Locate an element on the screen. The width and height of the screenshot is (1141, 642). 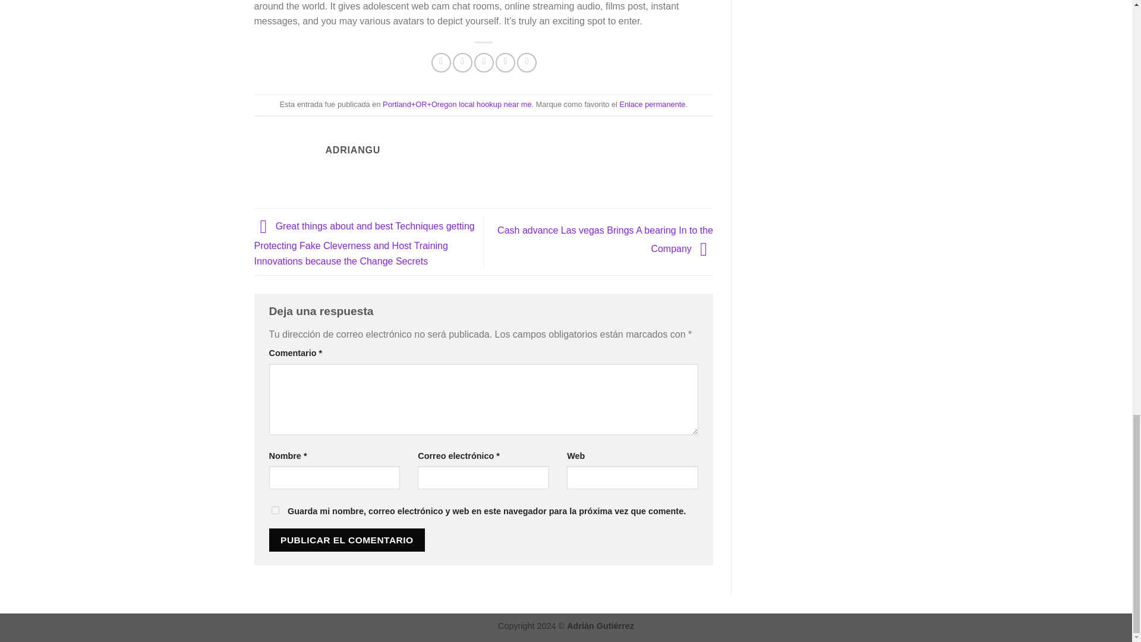
Compartir en Facebook is located at coordinates (441, 62).